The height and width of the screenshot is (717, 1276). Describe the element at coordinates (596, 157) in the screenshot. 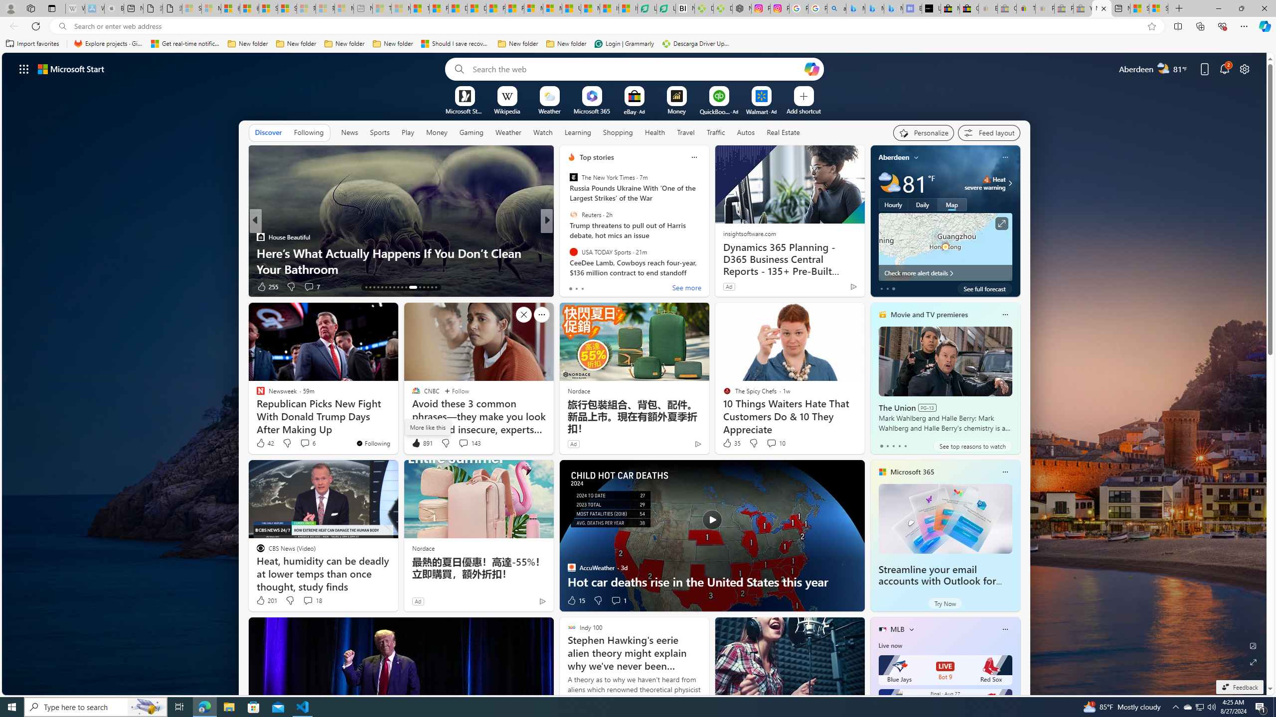

I see `Top stories` at that location.